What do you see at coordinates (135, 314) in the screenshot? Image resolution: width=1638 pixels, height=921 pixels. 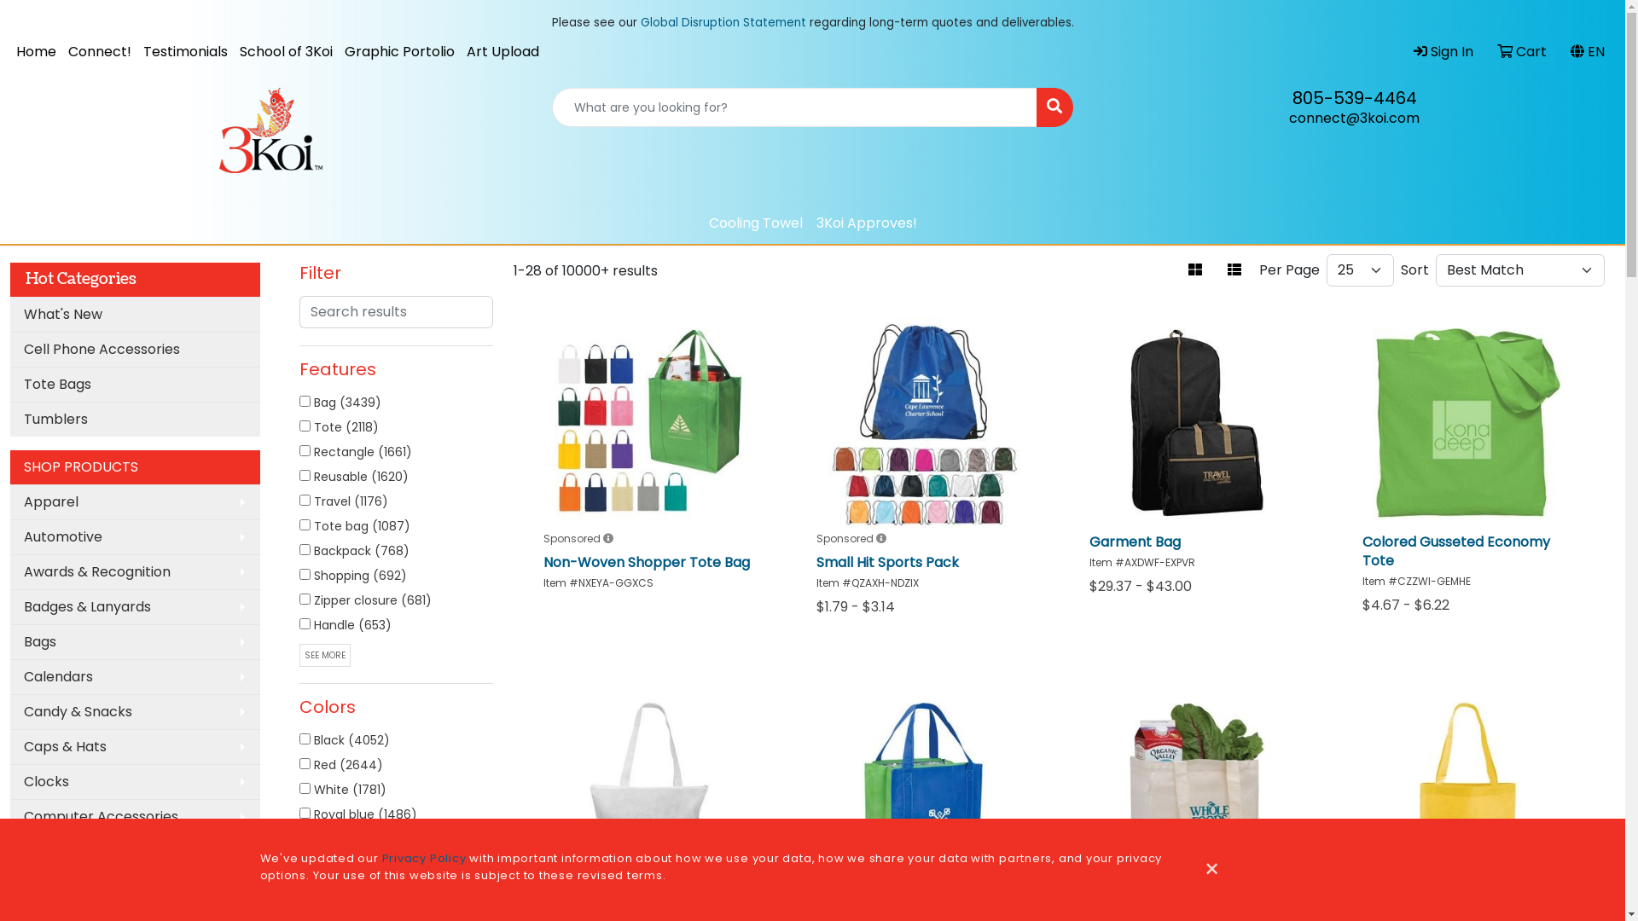 I see `What's New` at bounding box center [135, 314].